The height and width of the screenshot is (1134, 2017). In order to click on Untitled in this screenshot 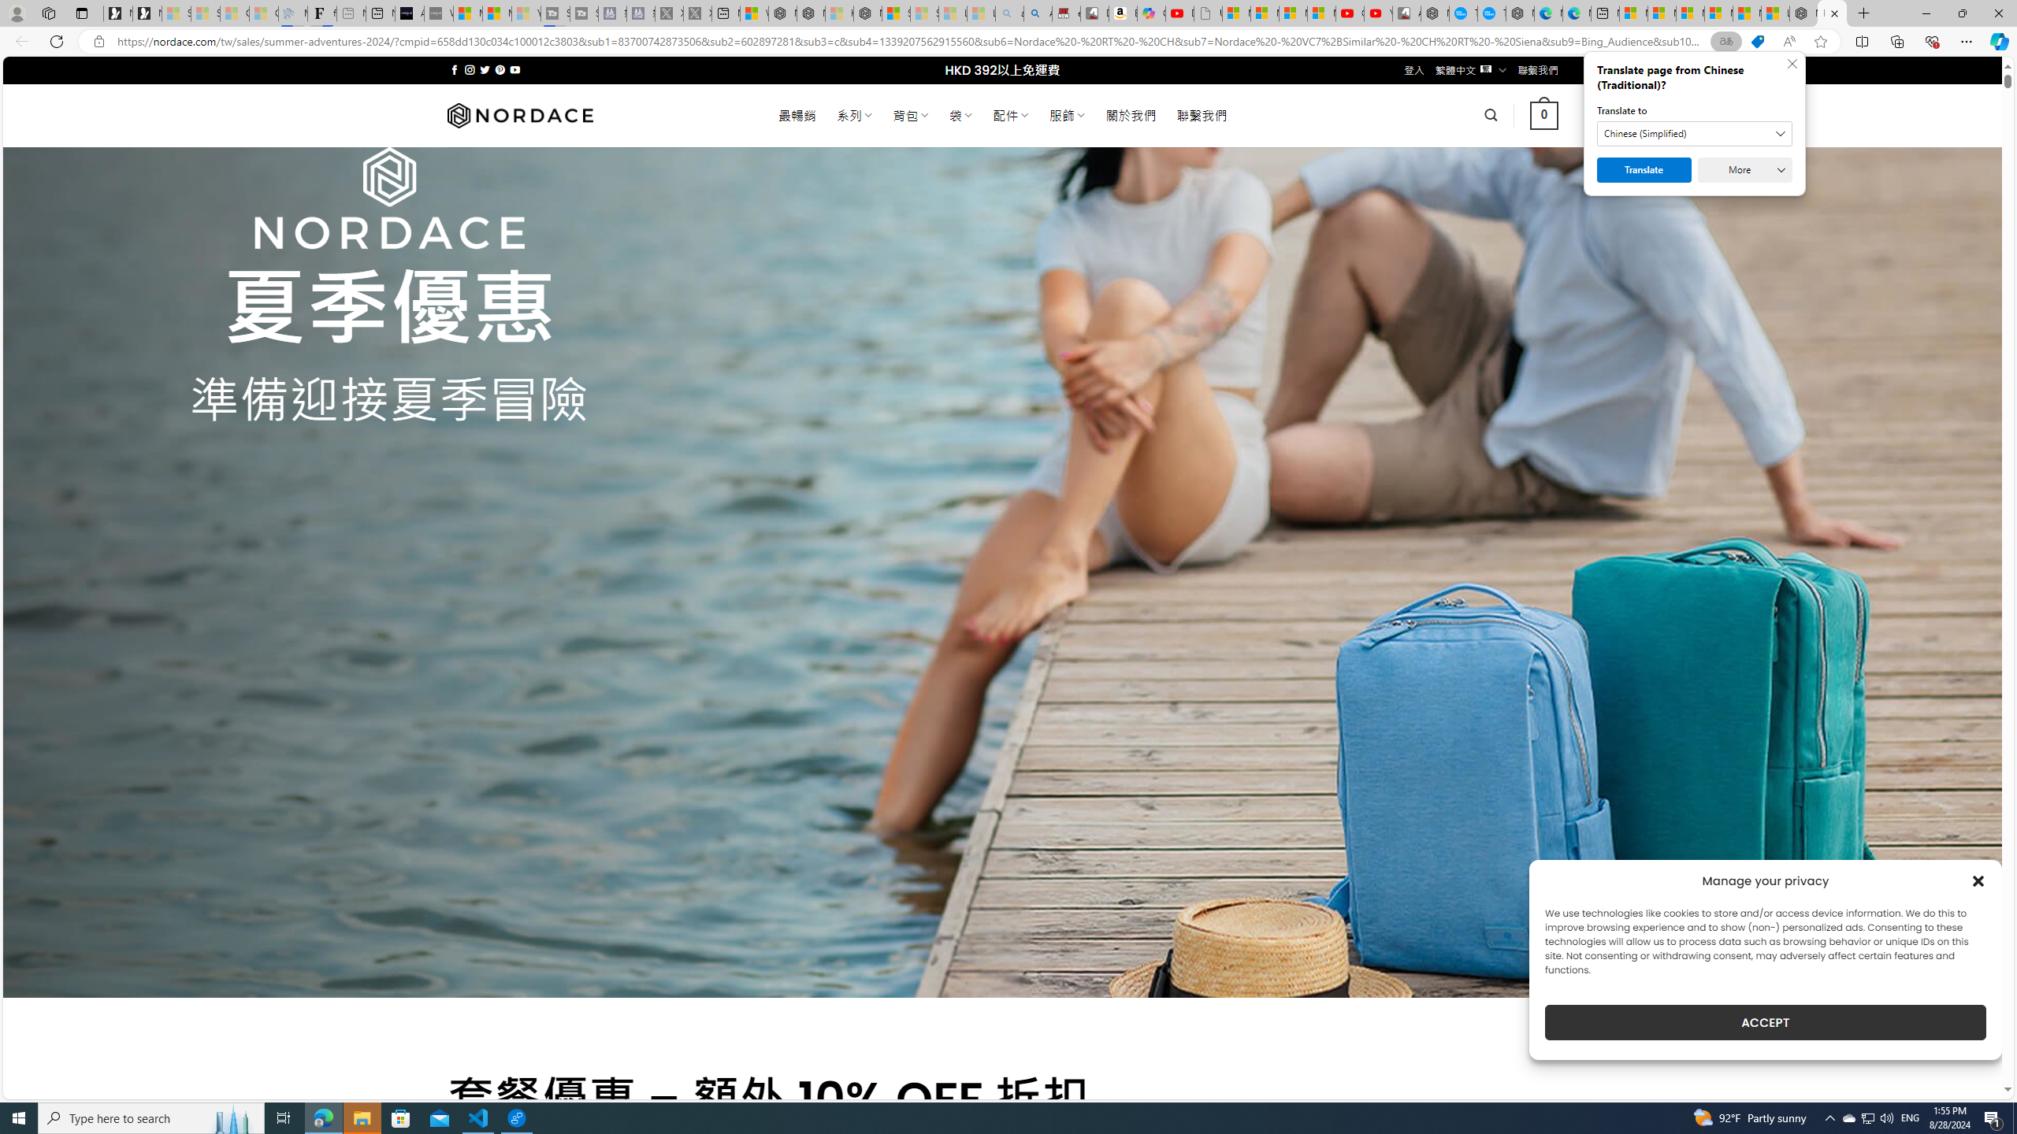, I will do `click(1208, 13)`.